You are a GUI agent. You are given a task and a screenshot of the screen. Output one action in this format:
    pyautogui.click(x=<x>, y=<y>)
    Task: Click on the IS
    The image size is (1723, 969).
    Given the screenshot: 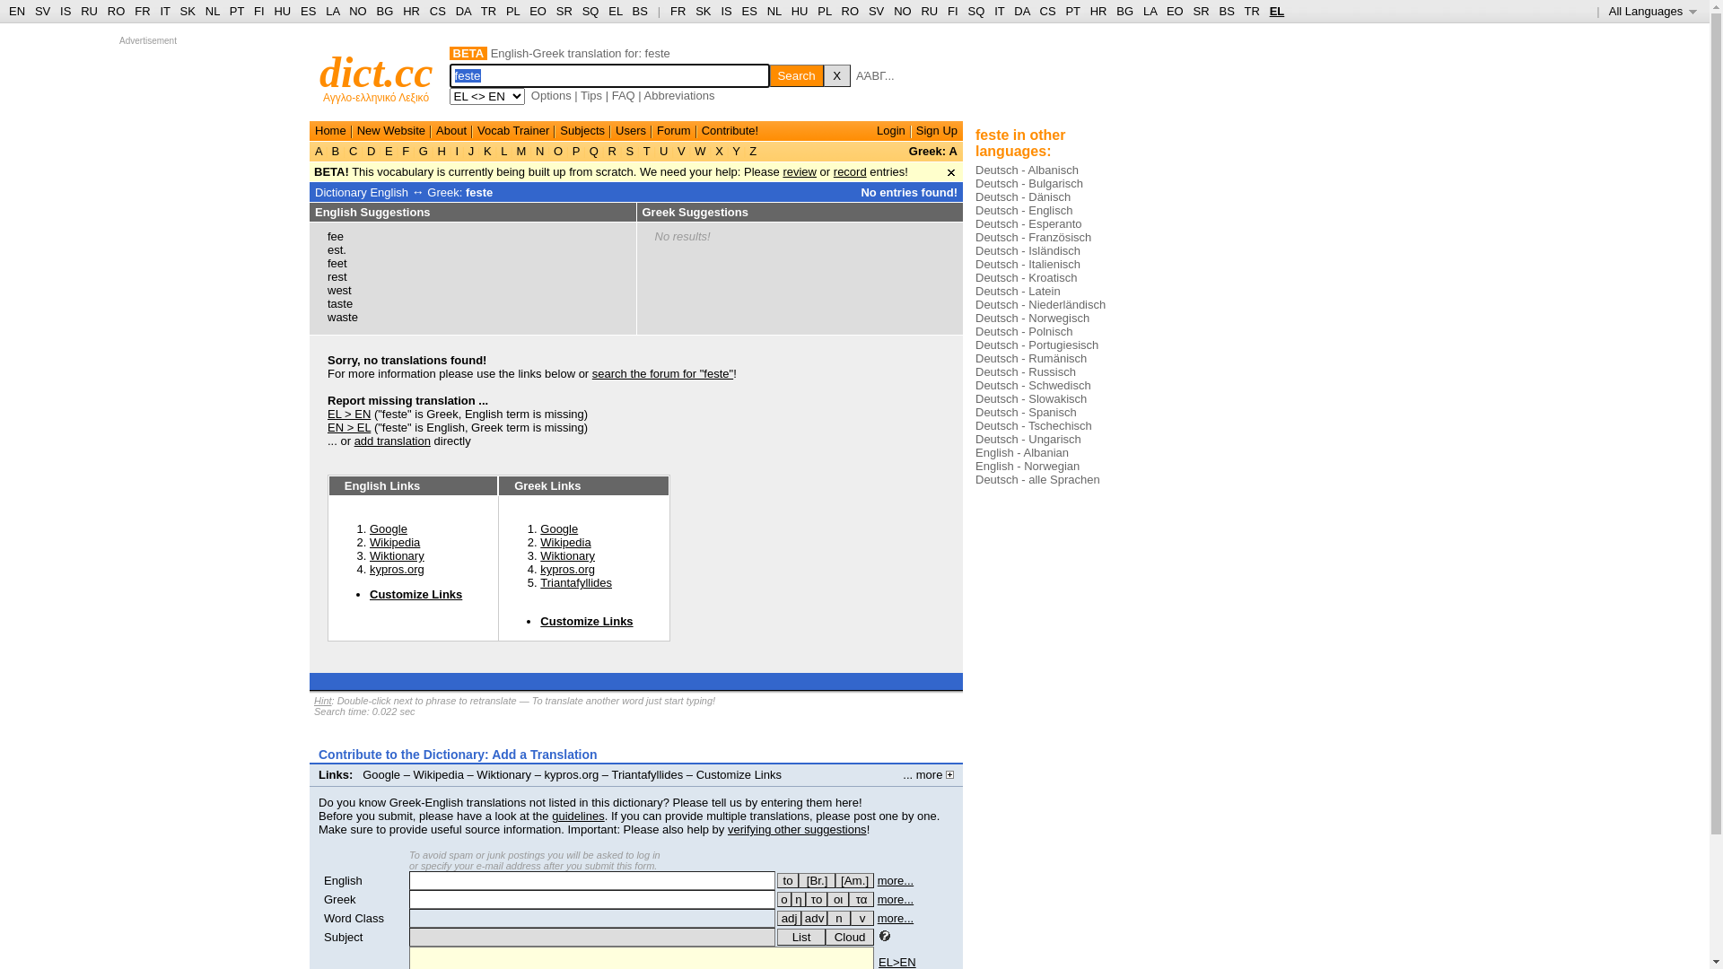 What is the action you would take?
    pyautogui.click(x=66, y=11)
    